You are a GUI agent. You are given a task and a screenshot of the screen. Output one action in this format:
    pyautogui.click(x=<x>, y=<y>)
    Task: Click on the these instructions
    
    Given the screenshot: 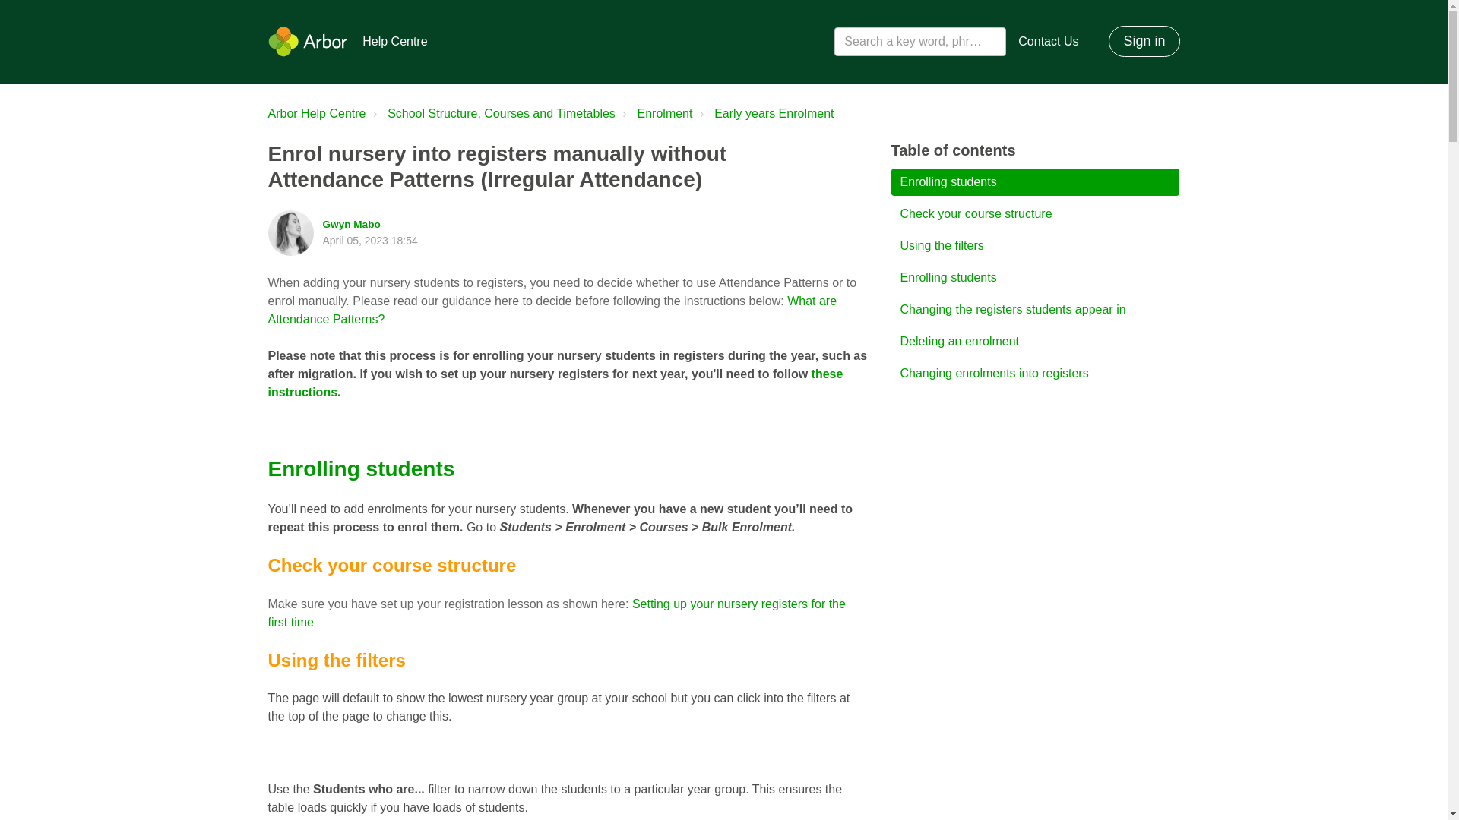 What is the action you would take?
    pyautogui.click(x=555, y=383)
    